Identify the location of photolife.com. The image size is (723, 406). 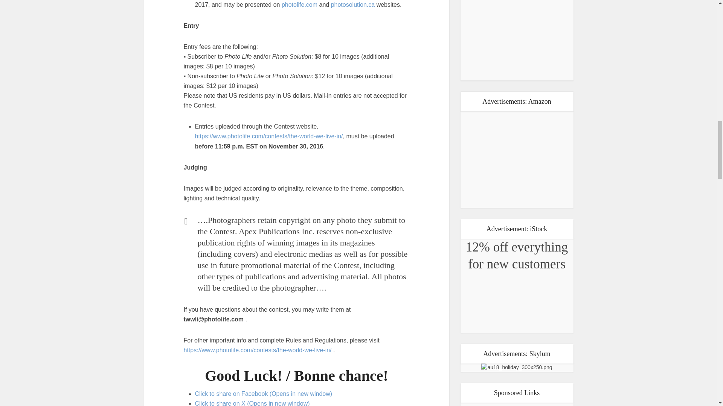
(299, 5).